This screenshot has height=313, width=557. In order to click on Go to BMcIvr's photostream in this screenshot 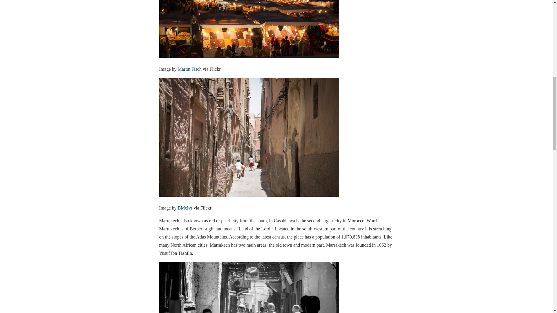, I will do `click(185, 208)`.